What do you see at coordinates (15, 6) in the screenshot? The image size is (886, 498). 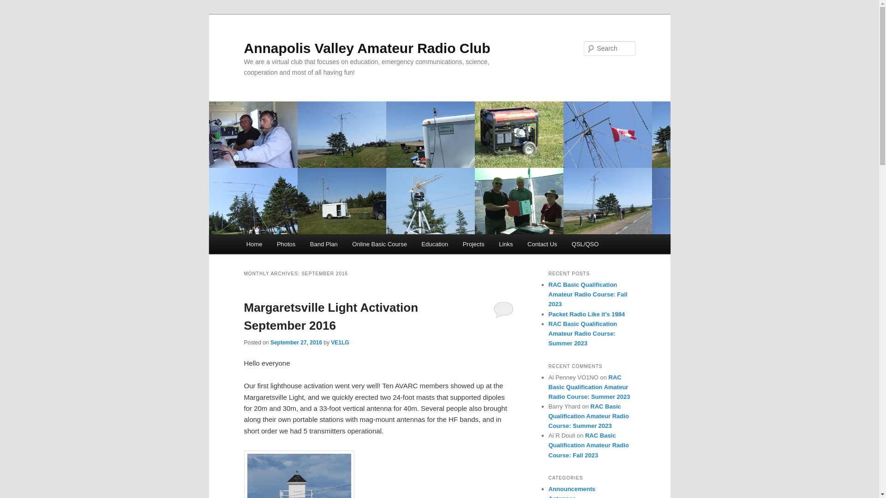 I see `Search` at bounding box center [15, 6].